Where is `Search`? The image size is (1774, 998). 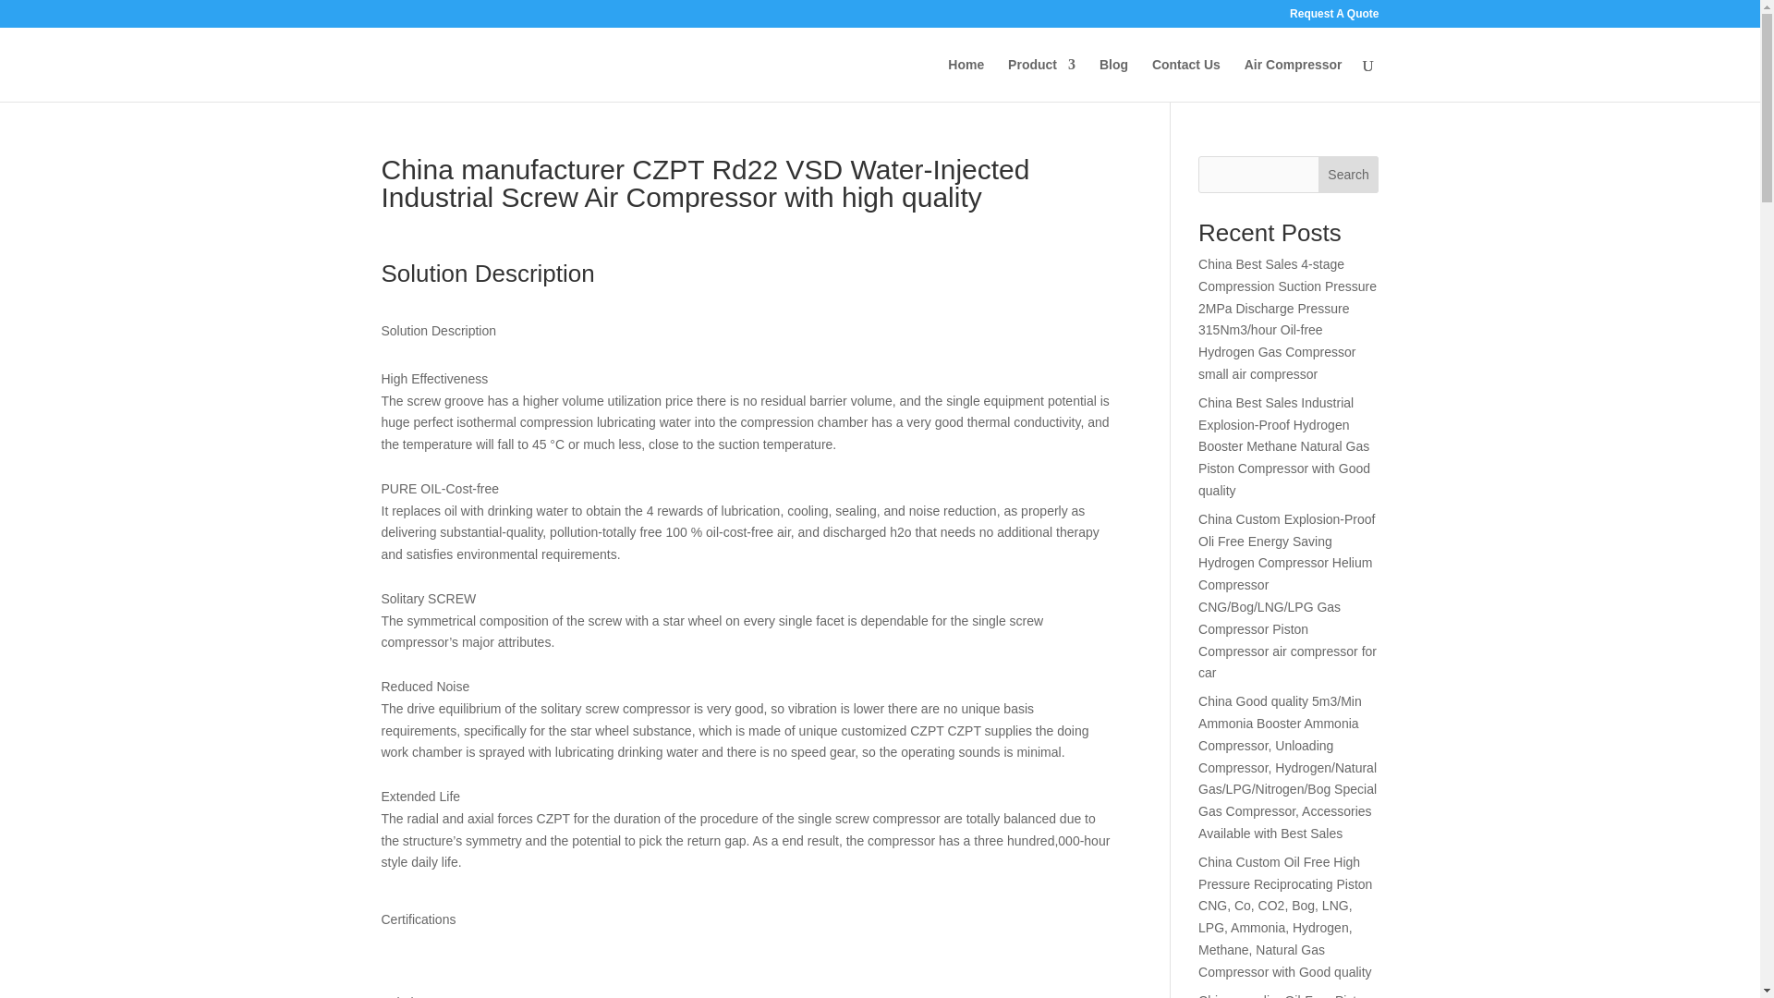
Search is located at coordinates (1349, 174).